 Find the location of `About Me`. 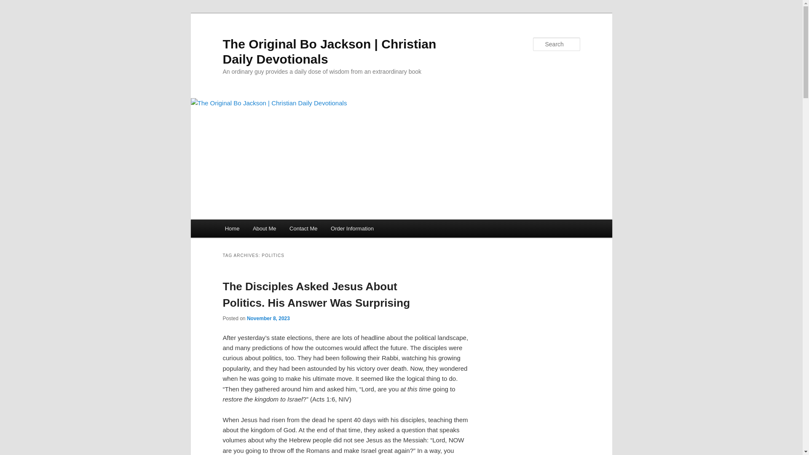

About Me is located at coordinates (264, 228).